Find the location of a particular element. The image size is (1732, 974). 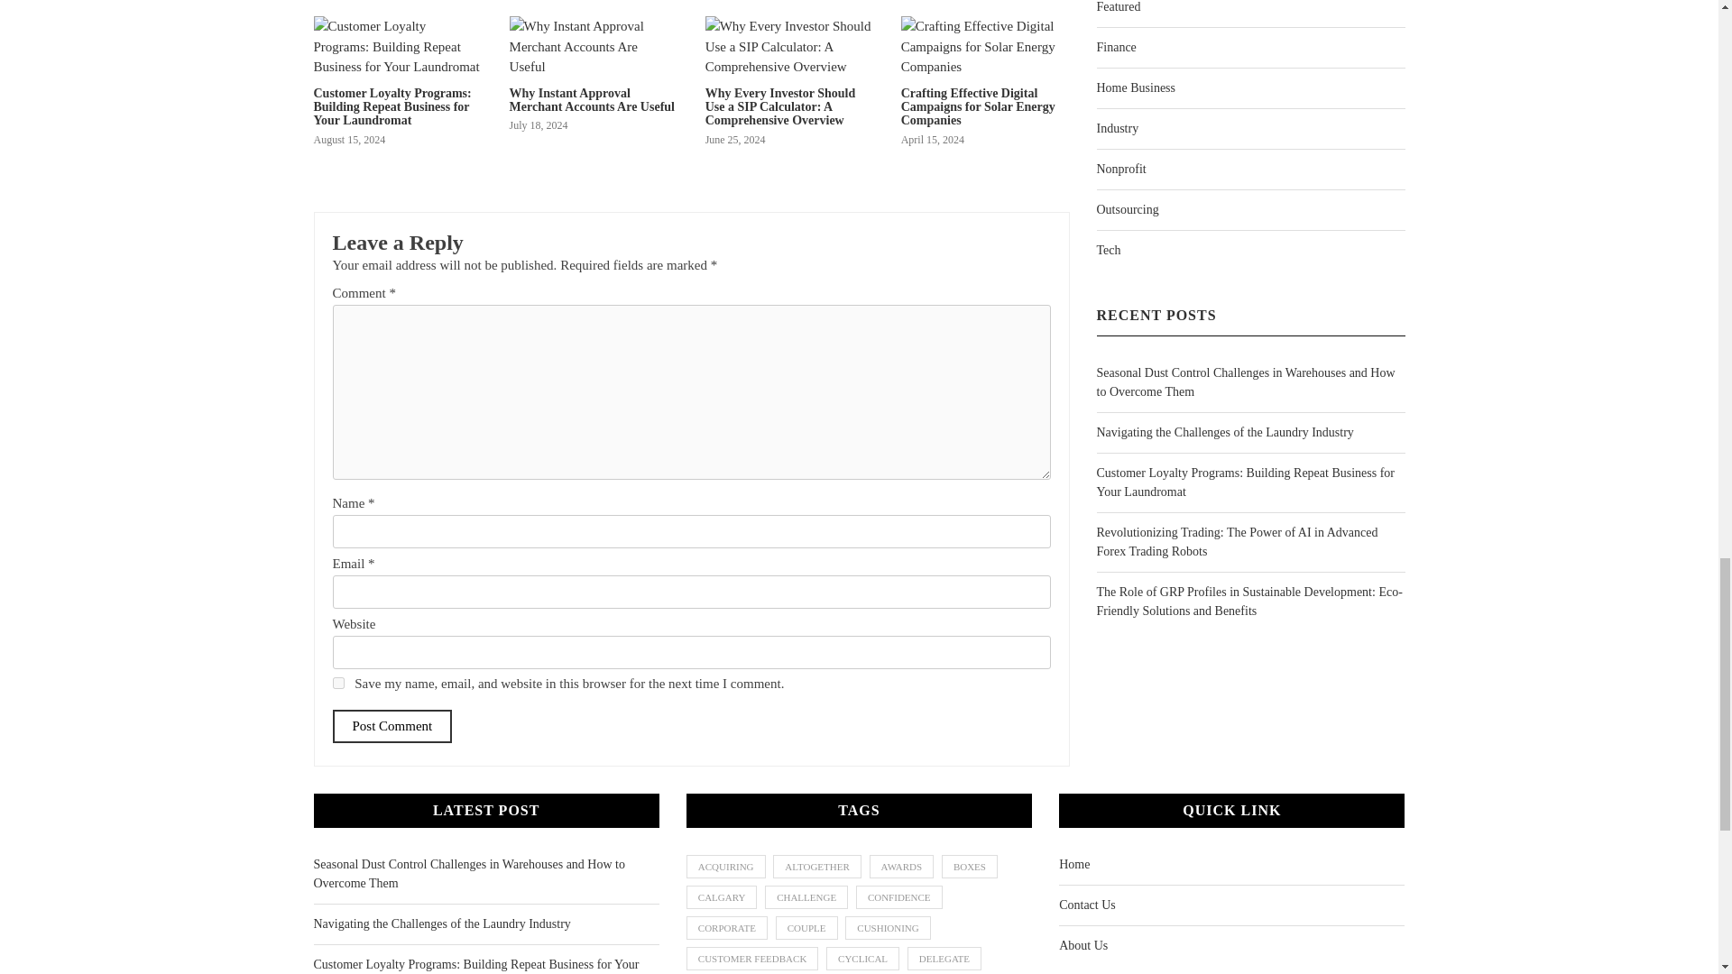

yes is located at coordinates (337, 682).